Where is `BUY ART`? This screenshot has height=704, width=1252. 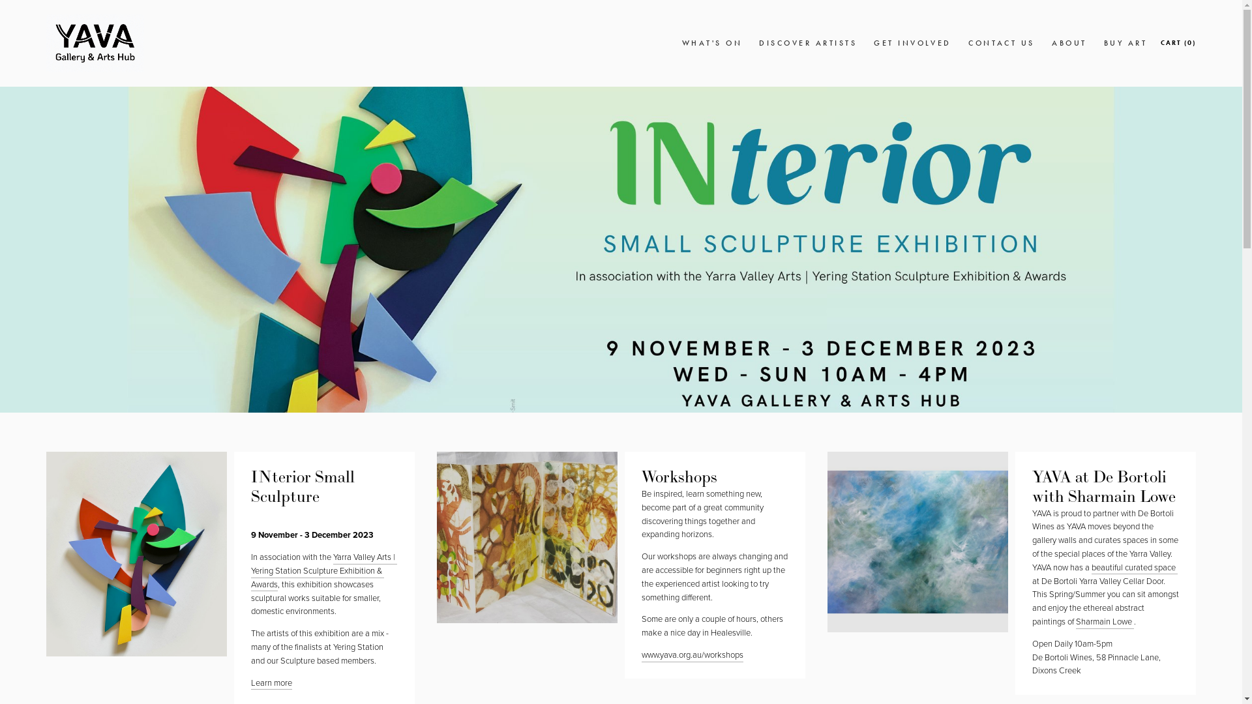 BUY ART is located at coordinates (1125, 43).